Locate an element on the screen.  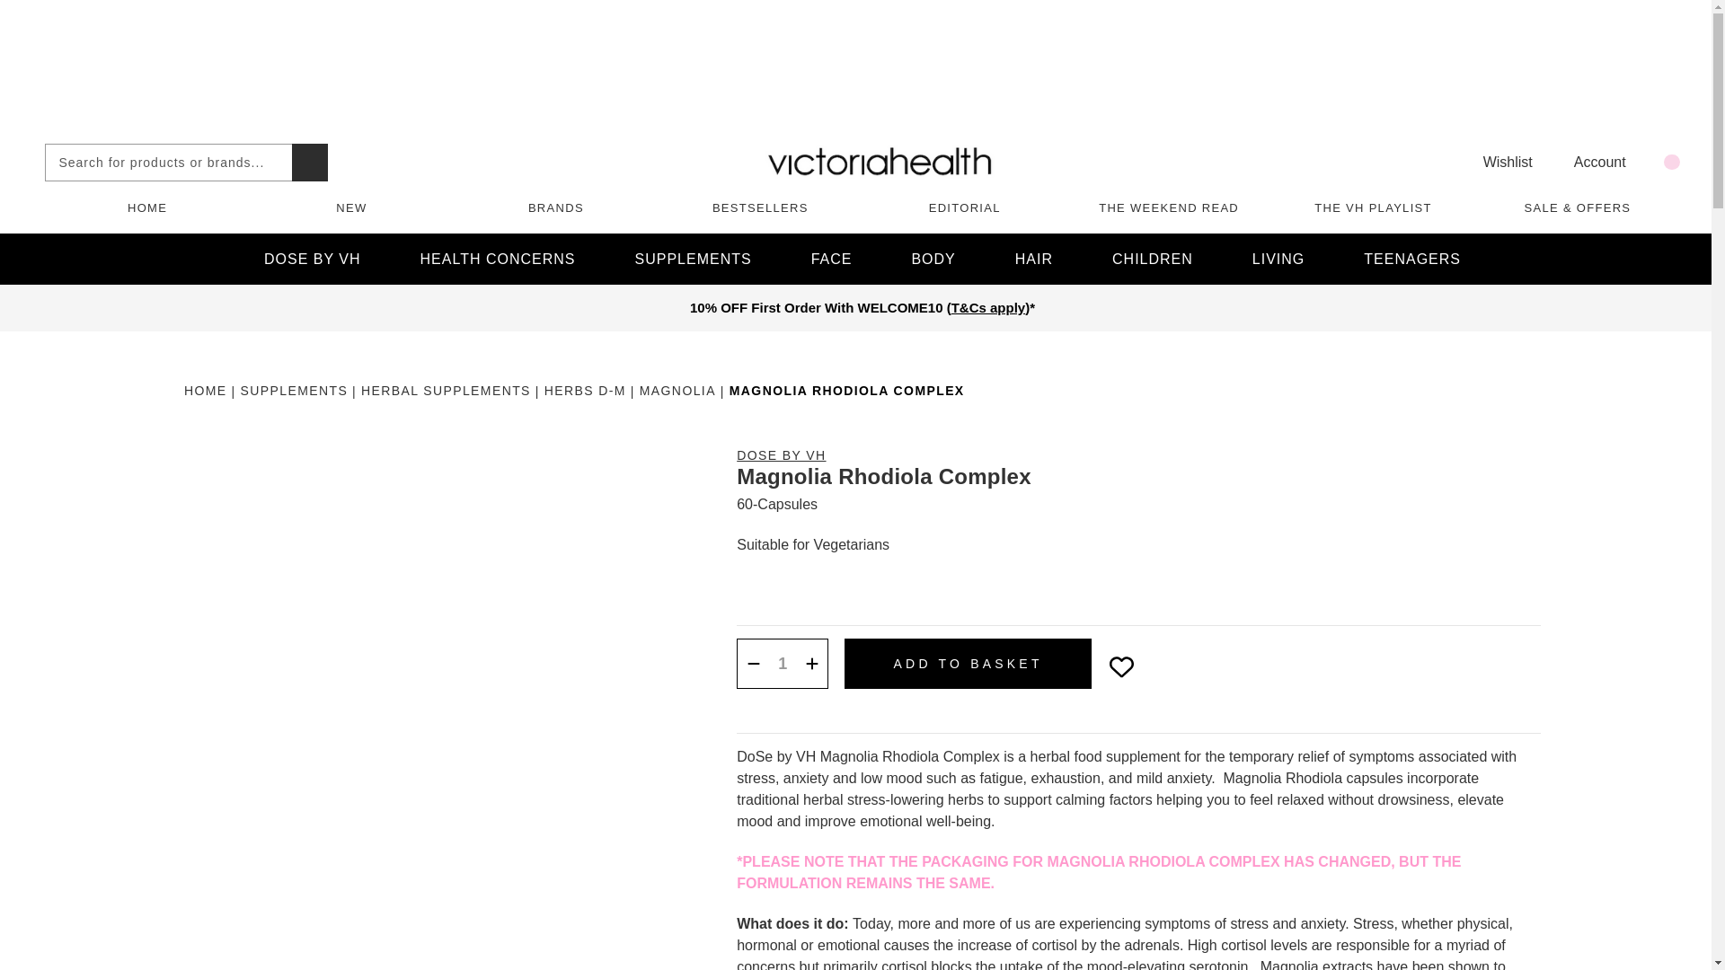
The vh playlist is located at coordinates (1373, 207).